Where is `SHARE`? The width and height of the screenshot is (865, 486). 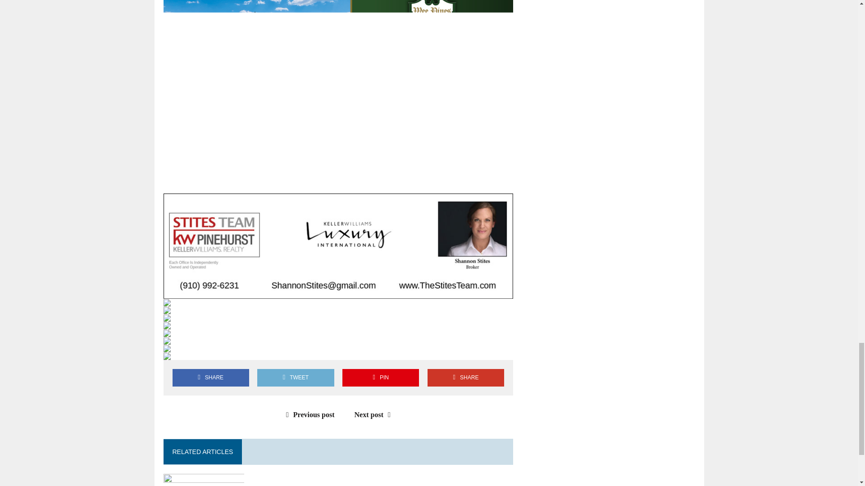 SHARE is located at coordinates (466, 377).